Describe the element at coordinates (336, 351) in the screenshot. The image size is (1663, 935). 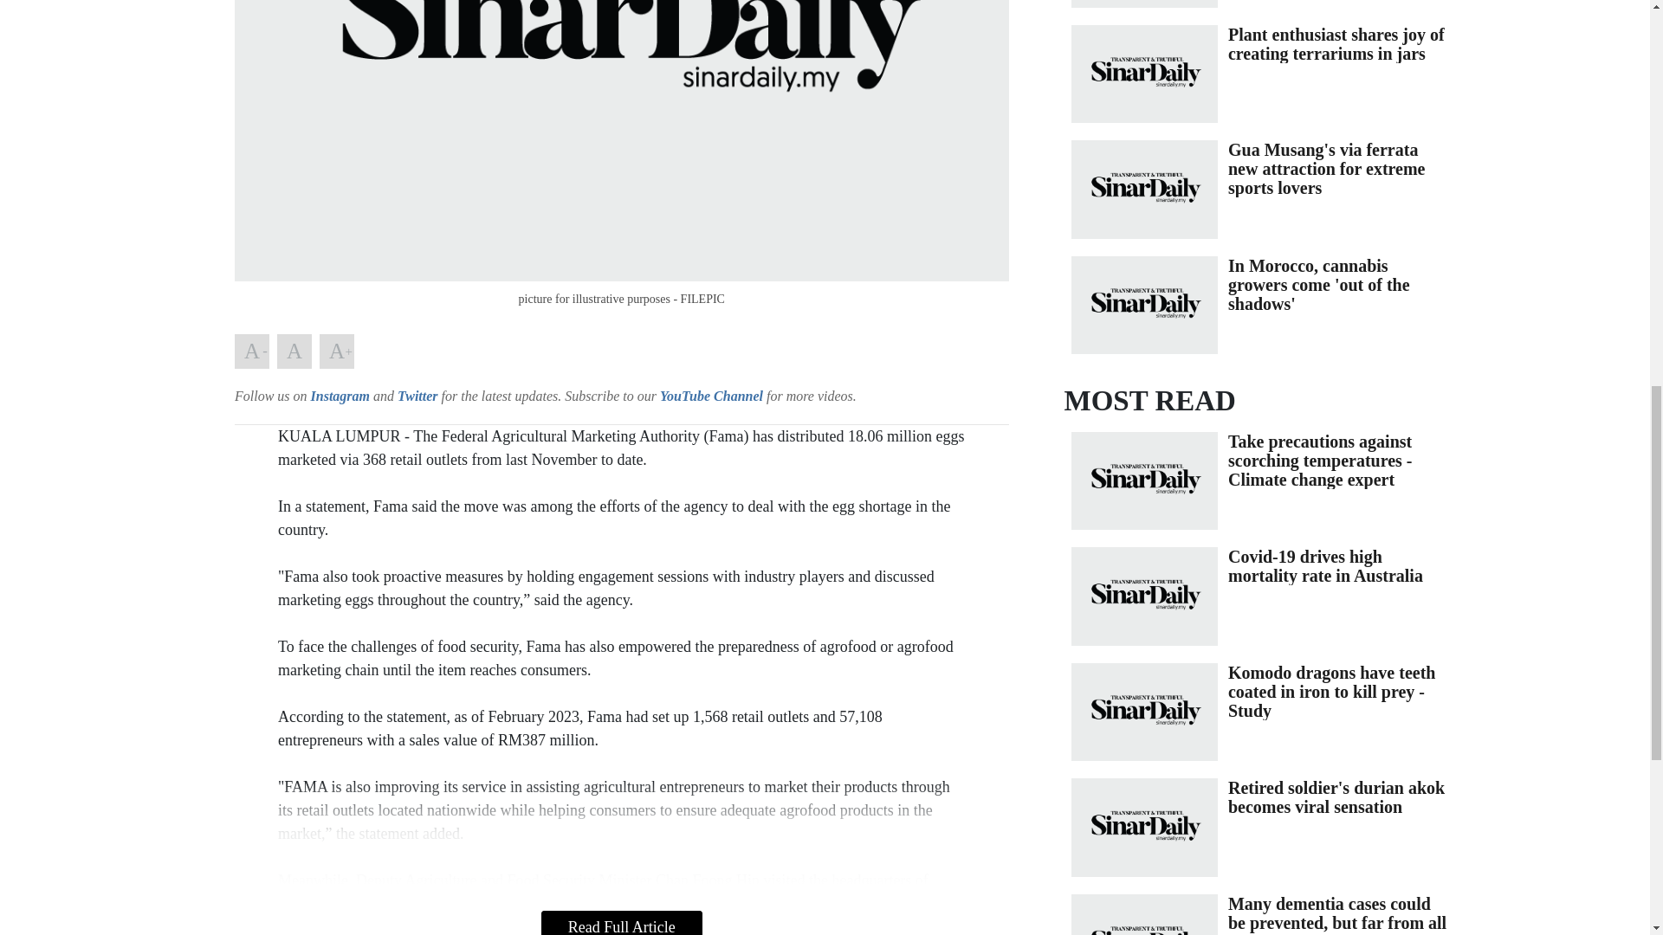
I see `Teks Besar` at that location.